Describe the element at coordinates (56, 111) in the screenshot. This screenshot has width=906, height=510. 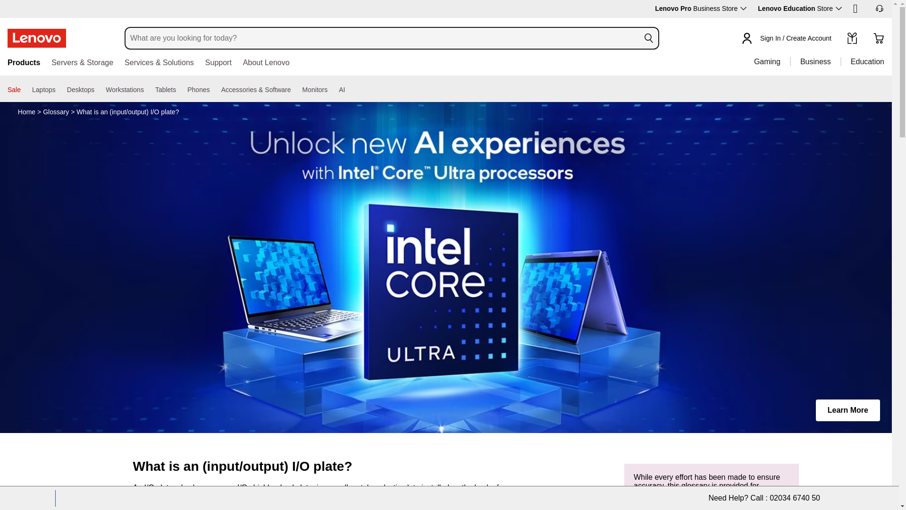
I see `Glossary` at that location.